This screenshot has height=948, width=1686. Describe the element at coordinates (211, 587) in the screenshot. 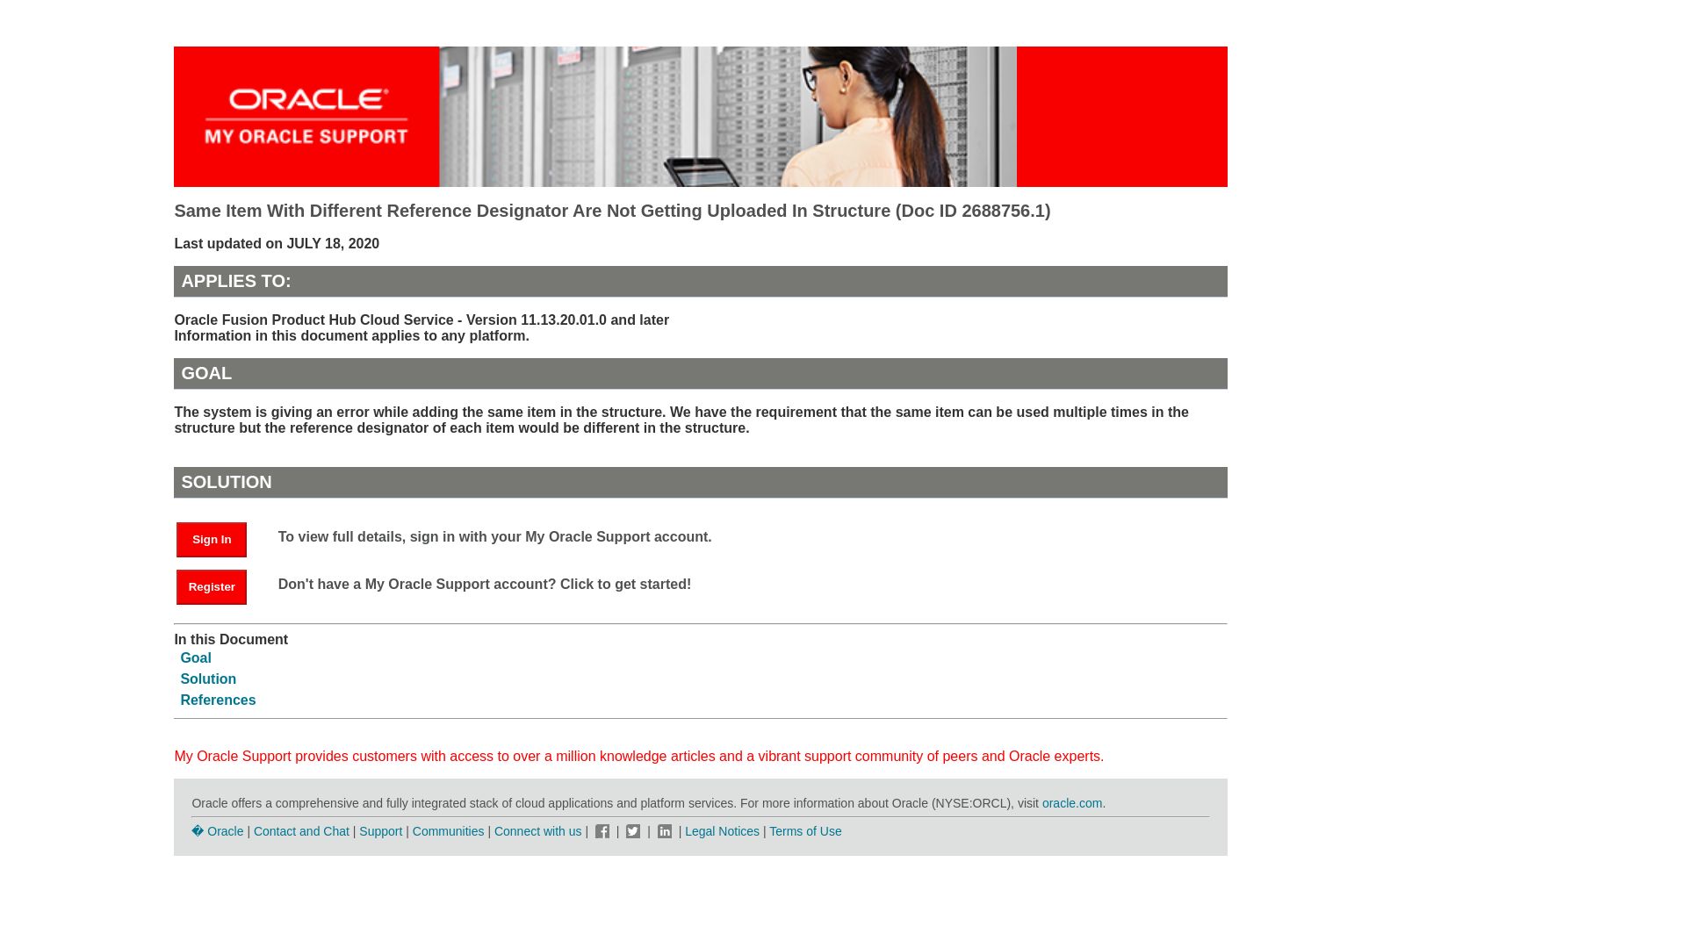

I see `Register` at that location.